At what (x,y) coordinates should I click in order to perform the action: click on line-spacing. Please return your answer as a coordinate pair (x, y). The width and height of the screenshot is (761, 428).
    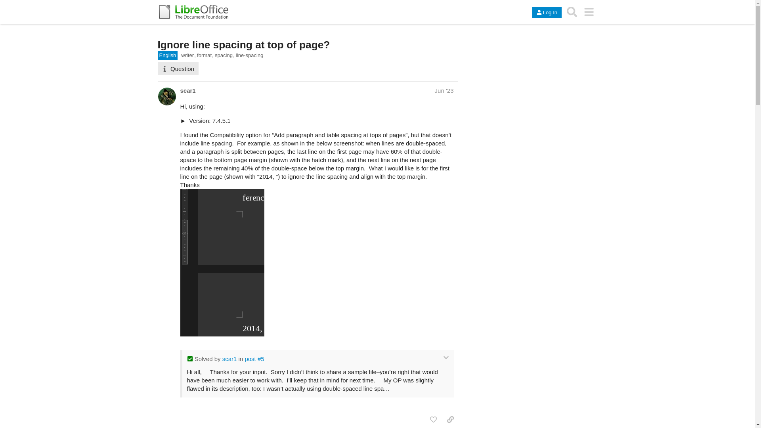
    Looking at the image, I should click on (250, 55).